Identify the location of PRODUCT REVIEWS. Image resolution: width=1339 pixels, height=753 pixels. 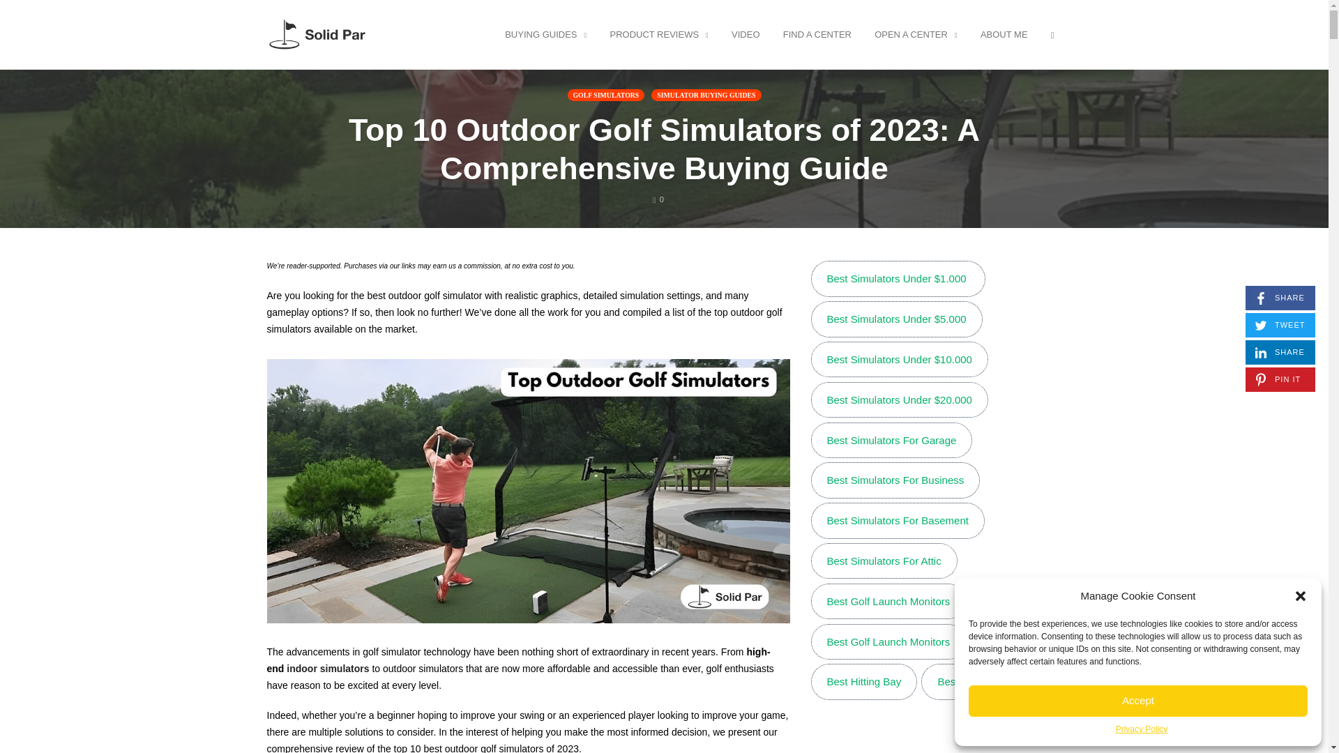
(706, 95).